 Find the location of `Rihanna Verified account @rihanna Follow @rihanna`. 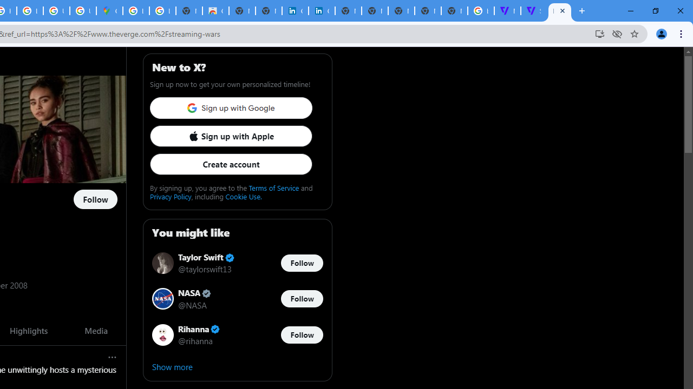

Rihanna Verified account @rihanna Follow @rihanna is located at coordinates (237, 335).